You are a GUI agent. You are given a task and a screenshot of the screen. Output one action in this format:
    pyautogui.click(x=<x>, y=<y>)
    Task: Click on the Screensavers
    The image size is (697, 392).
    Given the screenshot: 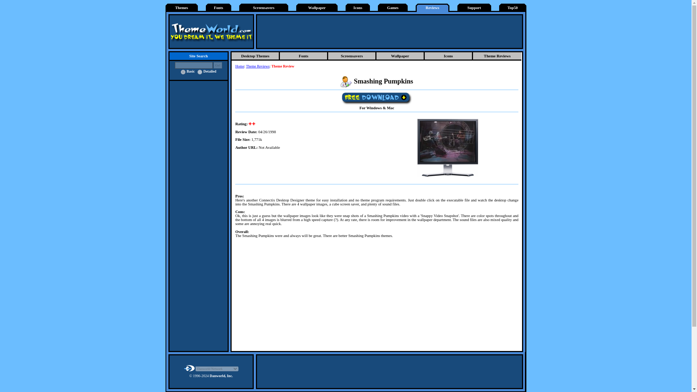 What is the action you would take?
    pyautogui.click(x=264, y=8)
    